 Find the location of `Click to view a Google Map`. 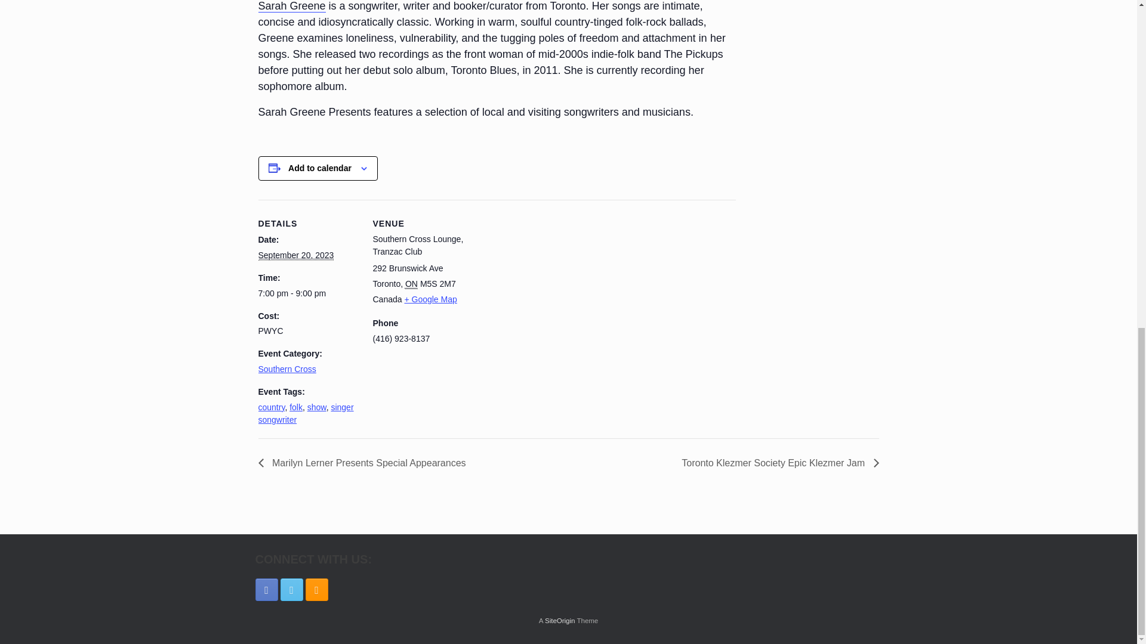

Click to view a Google Map is located at coordinates (430, 299).